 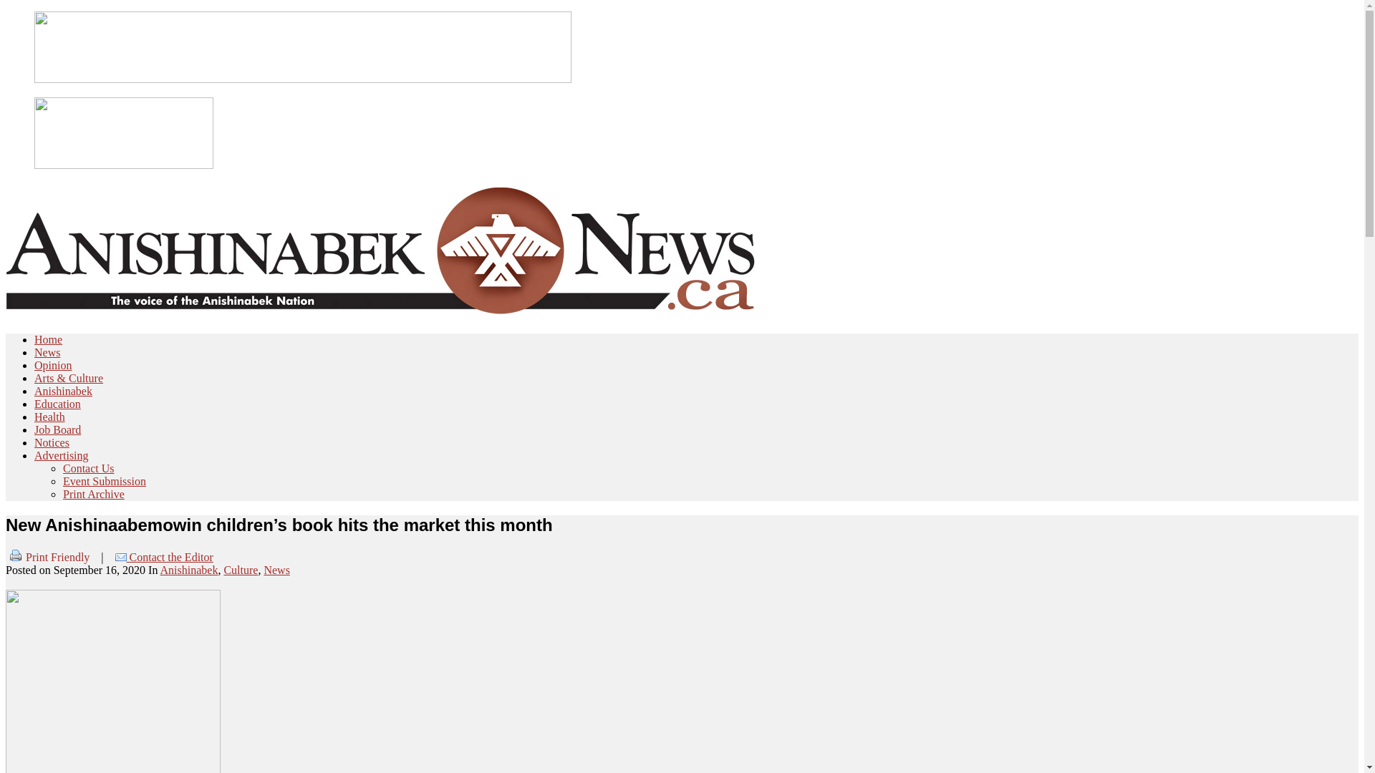 What do you see at coordinates (94, 494) in the screenshot?
I see `Print Archive` at bounding box center [94, 494].